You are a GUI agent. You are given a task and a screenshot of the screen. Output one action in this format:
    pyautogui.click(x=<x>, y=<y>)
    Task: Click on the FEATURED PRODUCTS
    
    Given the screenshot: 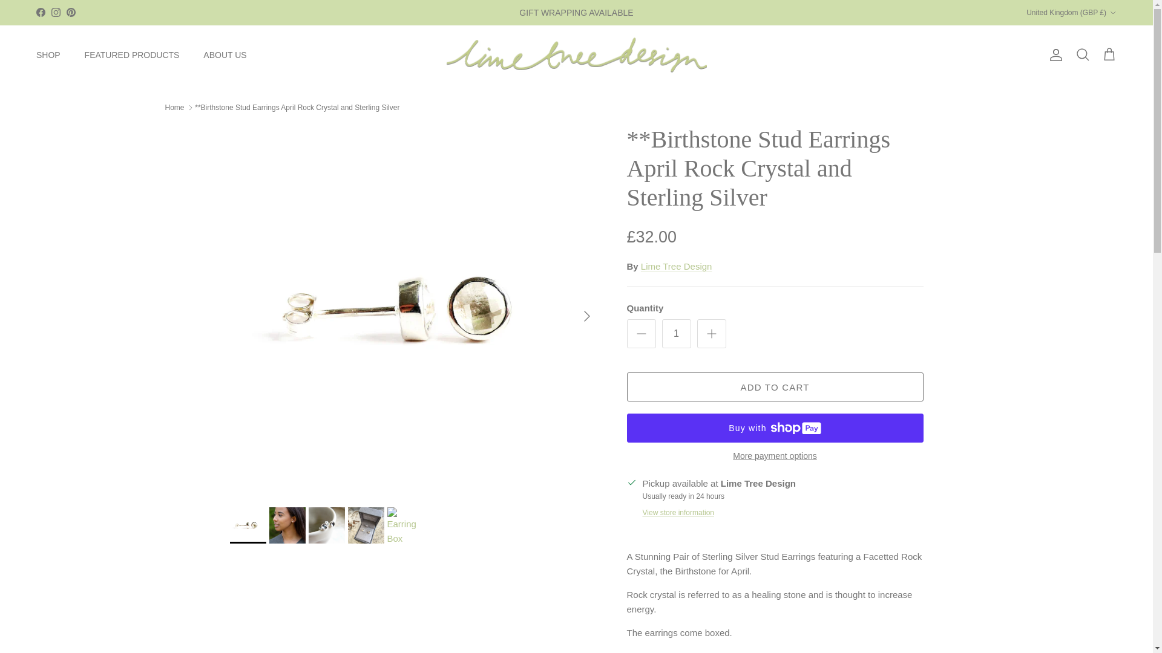 What is the action you would take?
    pyautogui.click(x=132, y=56)
    